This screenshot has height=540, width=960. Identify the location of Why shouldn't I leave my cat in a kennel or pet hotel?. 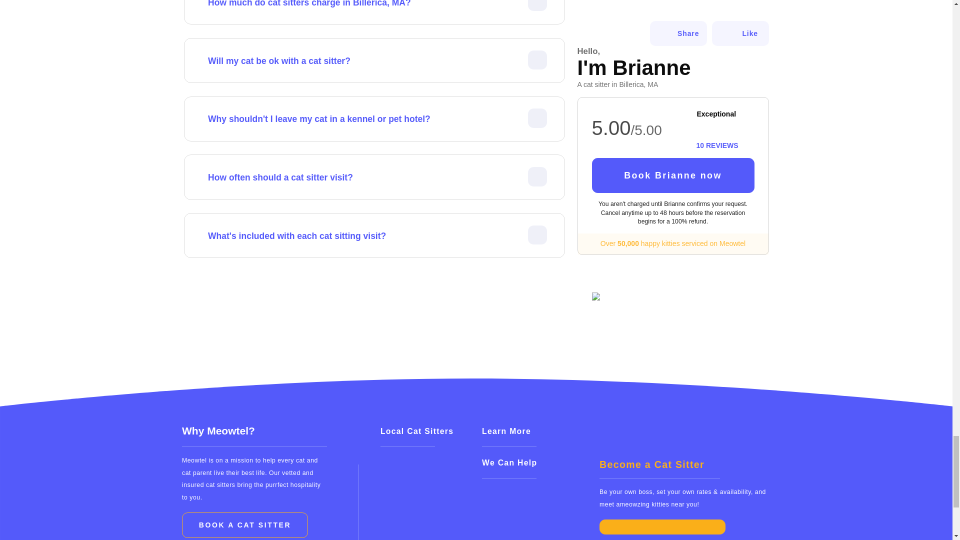
(377, 118).